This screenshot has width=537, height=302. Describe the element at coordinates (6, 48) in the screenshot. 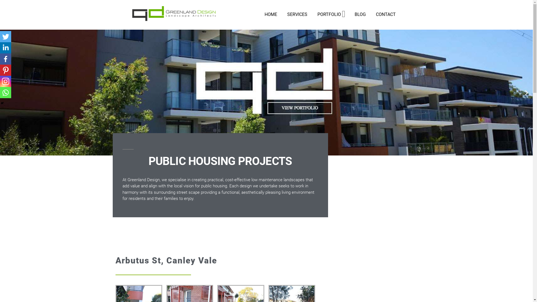

I see `Linkedin` at that location.